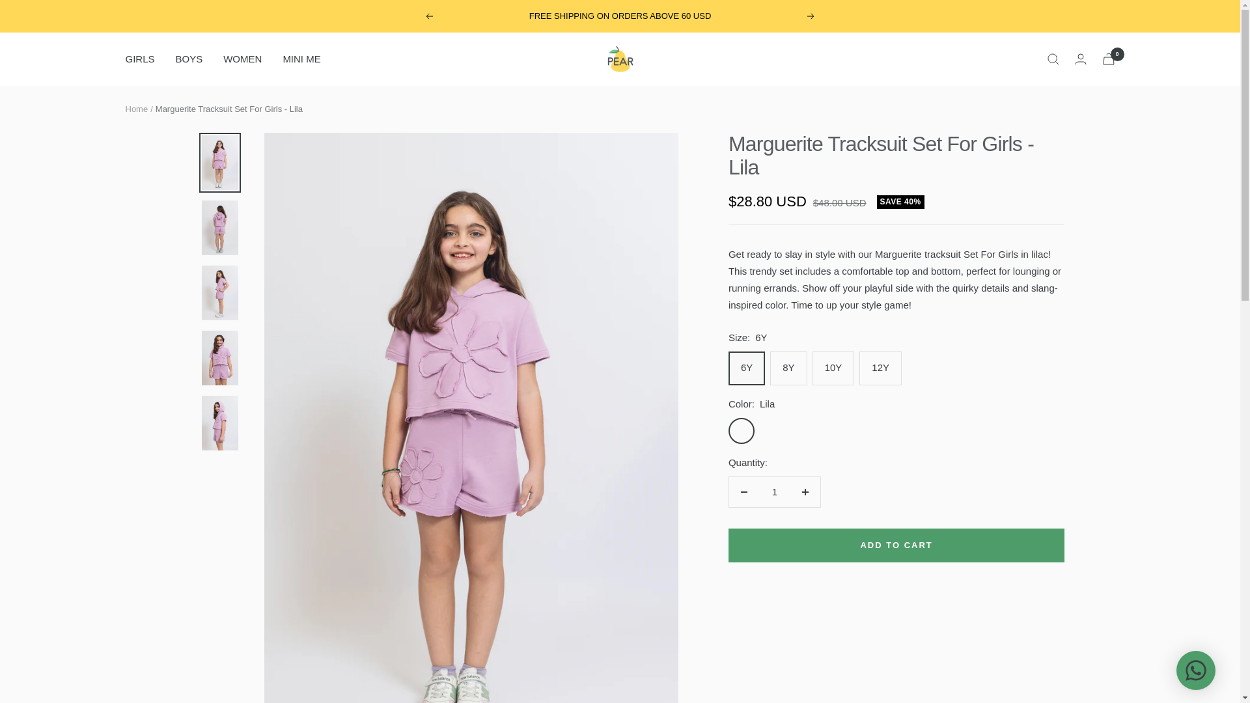 This screenshot has height=703, width=1250. What do you see at coordinates (811, 16) in the screenshot?
I see `Next` at bounding box center [811, 16].